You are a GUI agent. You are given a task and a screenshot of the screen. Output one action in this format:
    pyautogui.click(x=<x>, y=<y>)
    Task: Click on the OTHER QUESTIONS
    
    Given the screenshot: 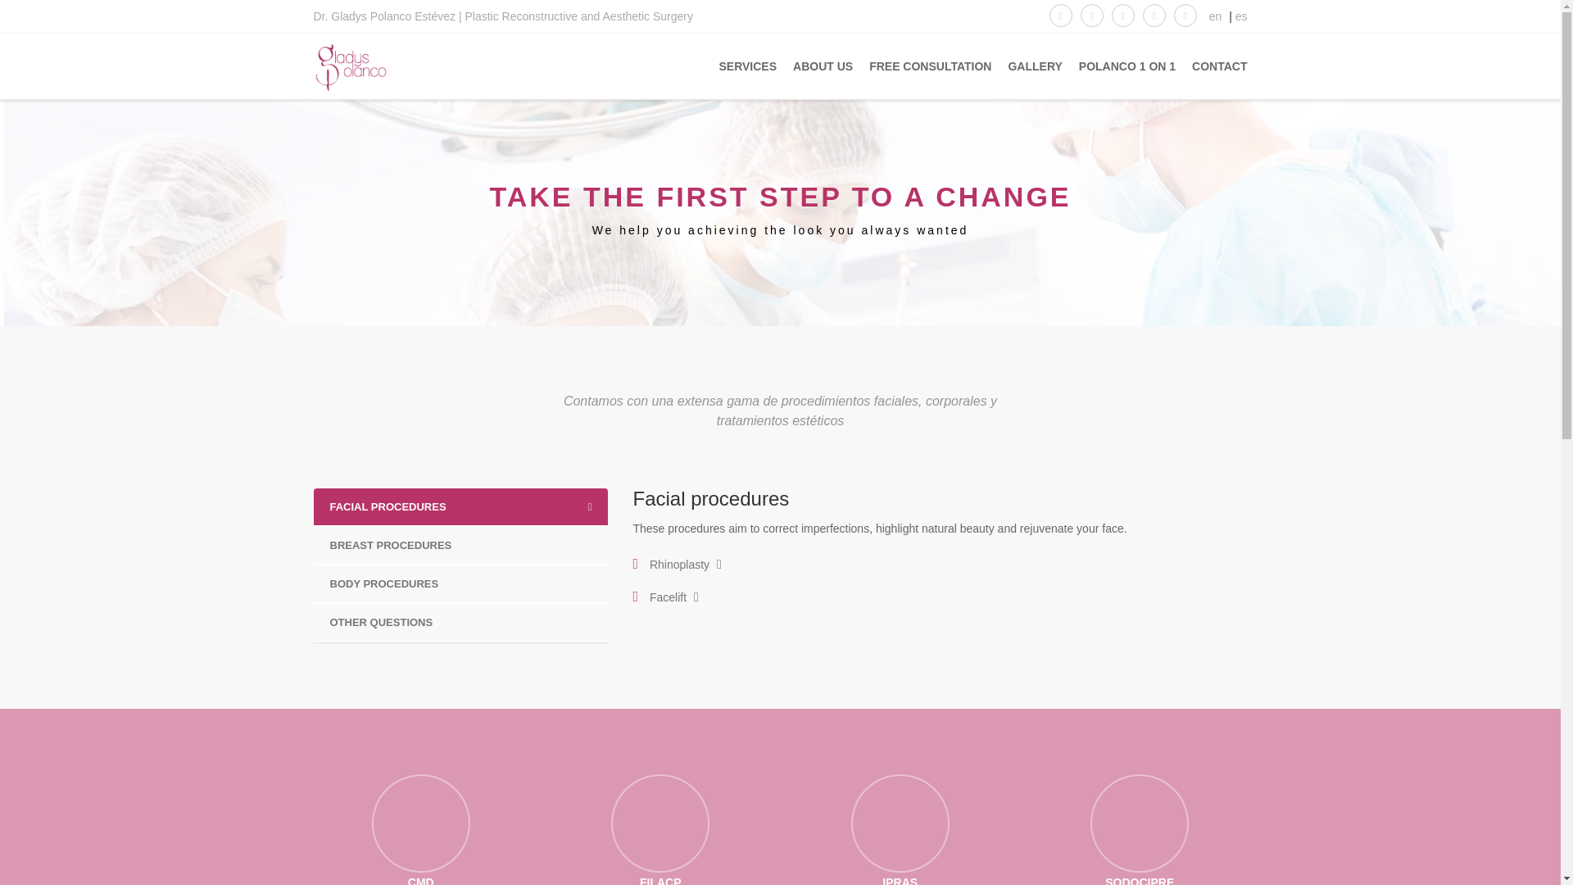 What is the action you would take?
    pyautogui.click(x=460, y=621)
    